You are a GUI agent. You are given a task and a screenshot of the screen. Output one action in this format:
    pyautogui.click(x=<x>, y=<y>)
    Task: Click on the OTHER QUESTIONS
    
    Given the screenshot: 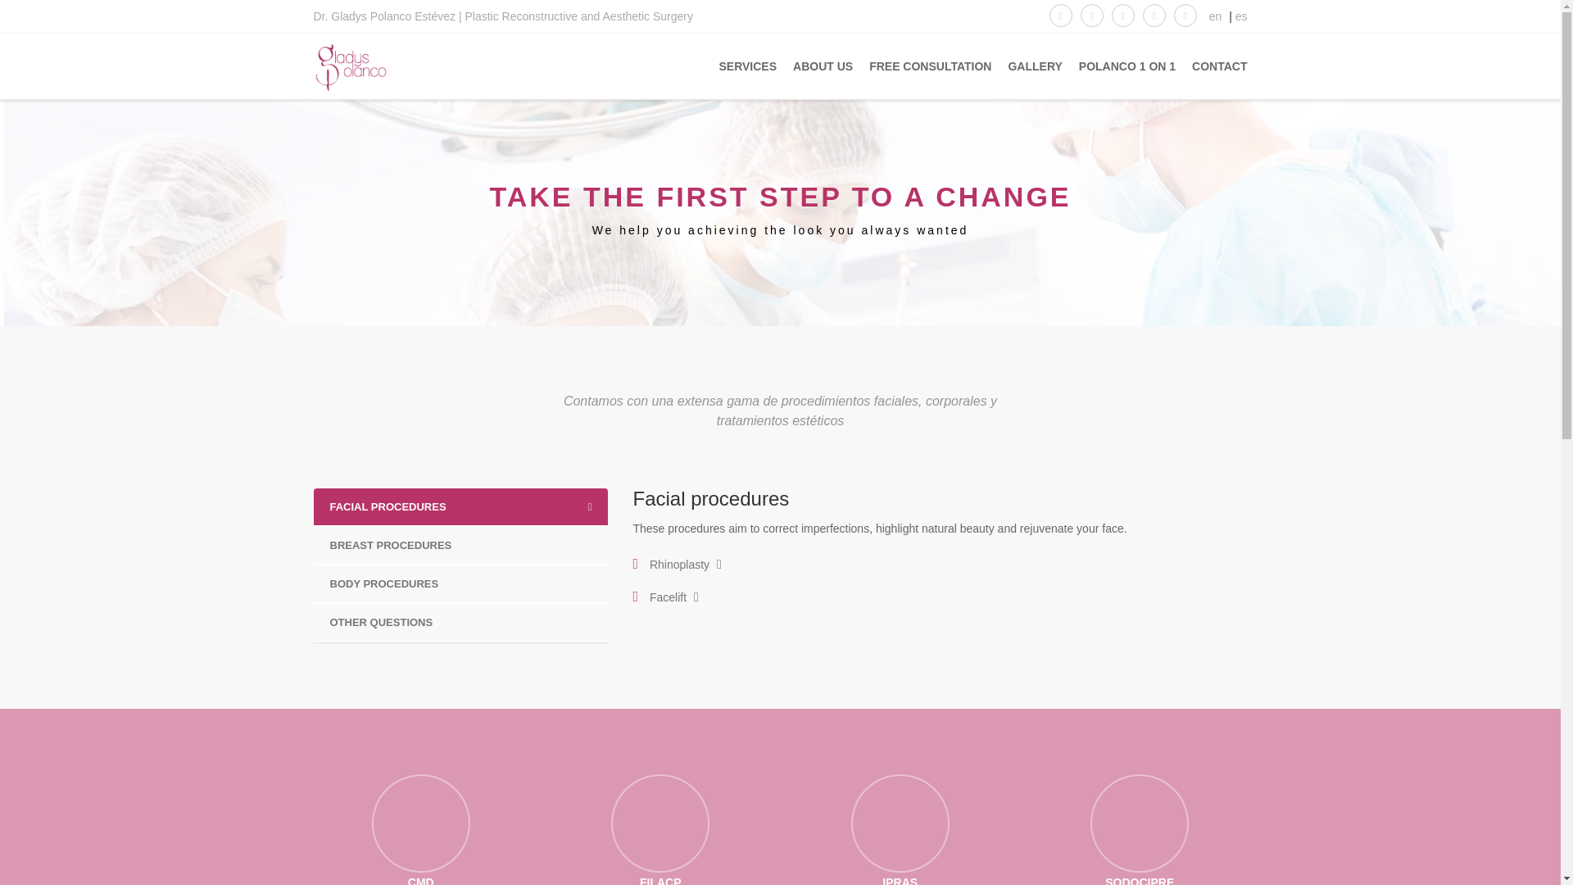 What is the action you would take?
    pyautogui.click(x=460, y=621)
    